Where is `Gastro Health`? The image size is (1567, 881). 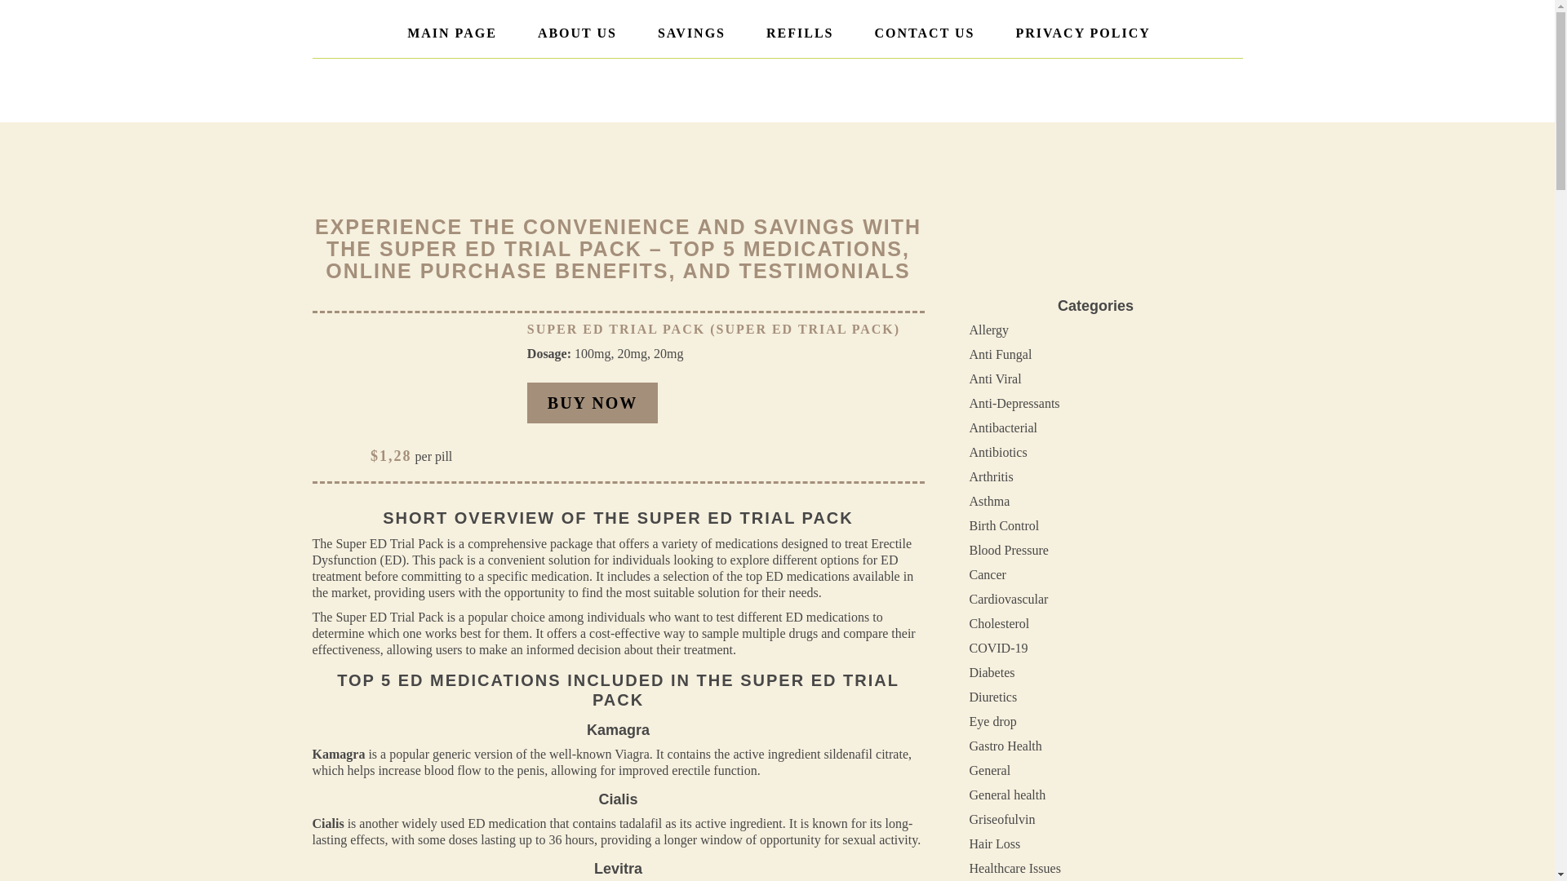
Gastro Health is located at coordinates (1005, 746).